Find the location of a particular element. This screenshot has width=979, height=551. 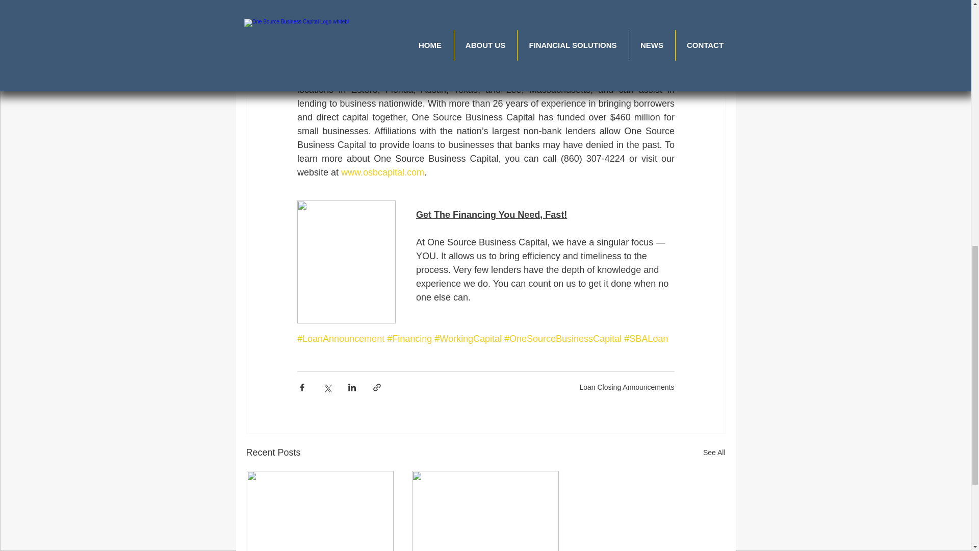

See All is located at coordinates (714, 452).